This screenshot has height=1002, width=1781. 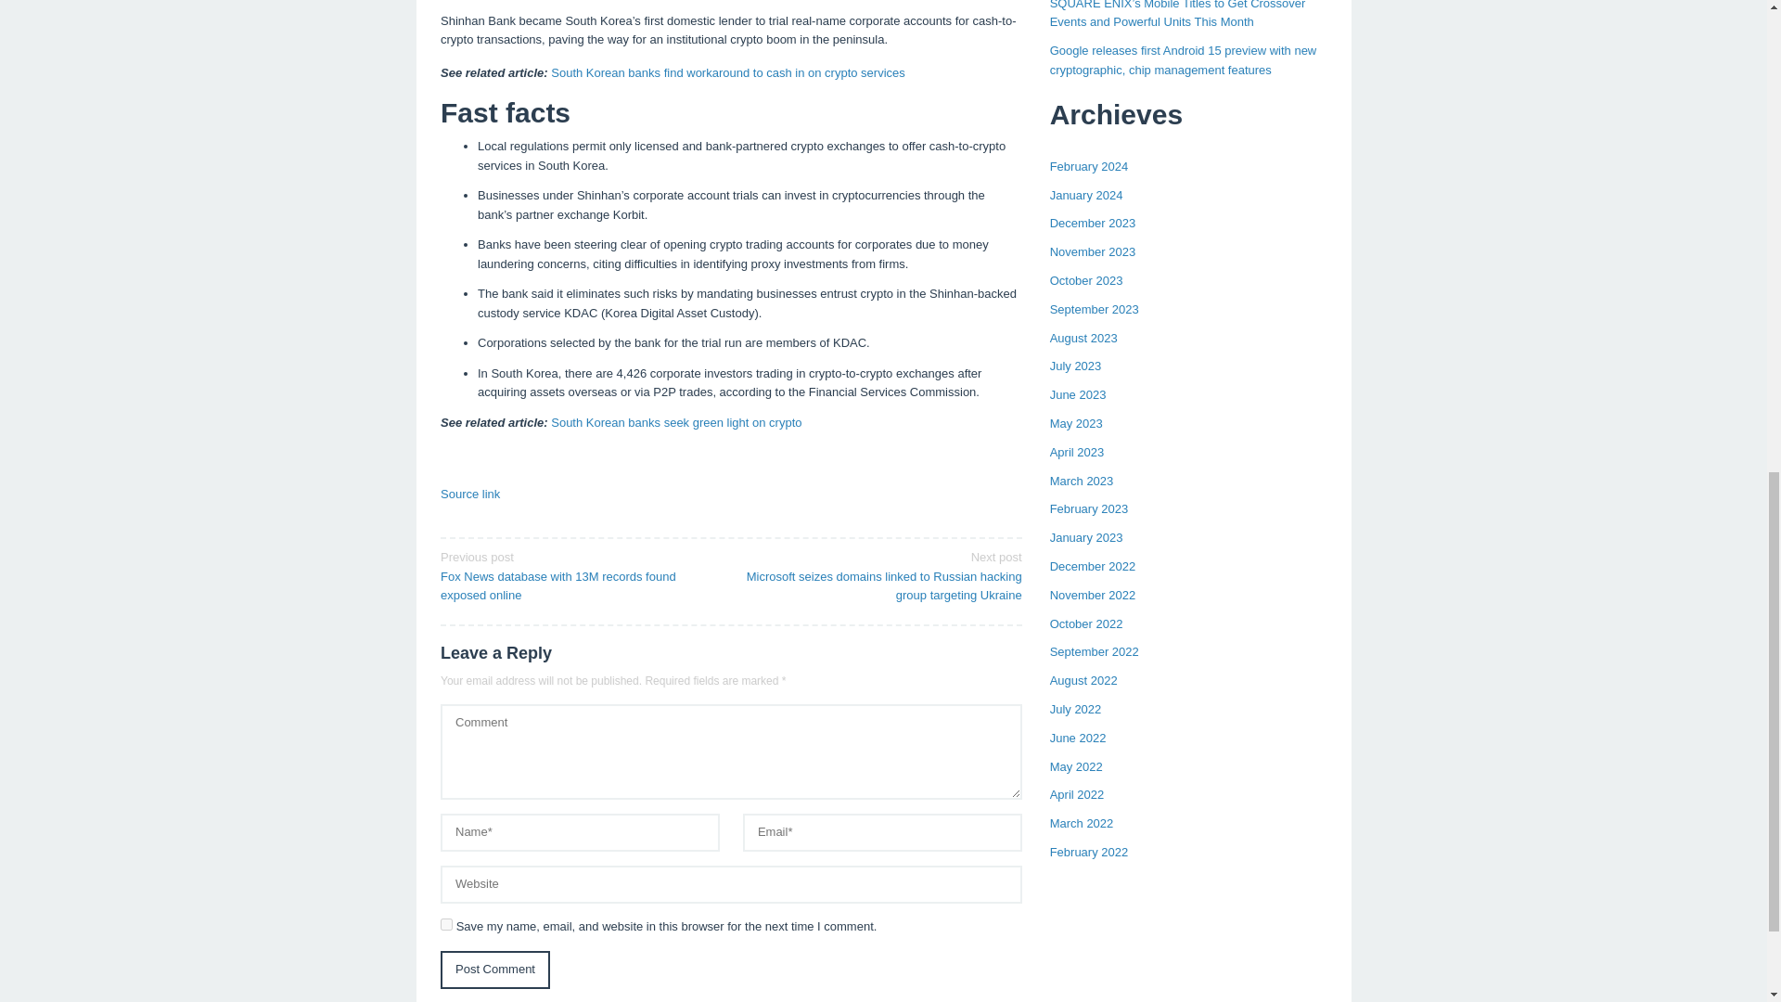 I want to click on October 2023, so click(x=1087, y=280).